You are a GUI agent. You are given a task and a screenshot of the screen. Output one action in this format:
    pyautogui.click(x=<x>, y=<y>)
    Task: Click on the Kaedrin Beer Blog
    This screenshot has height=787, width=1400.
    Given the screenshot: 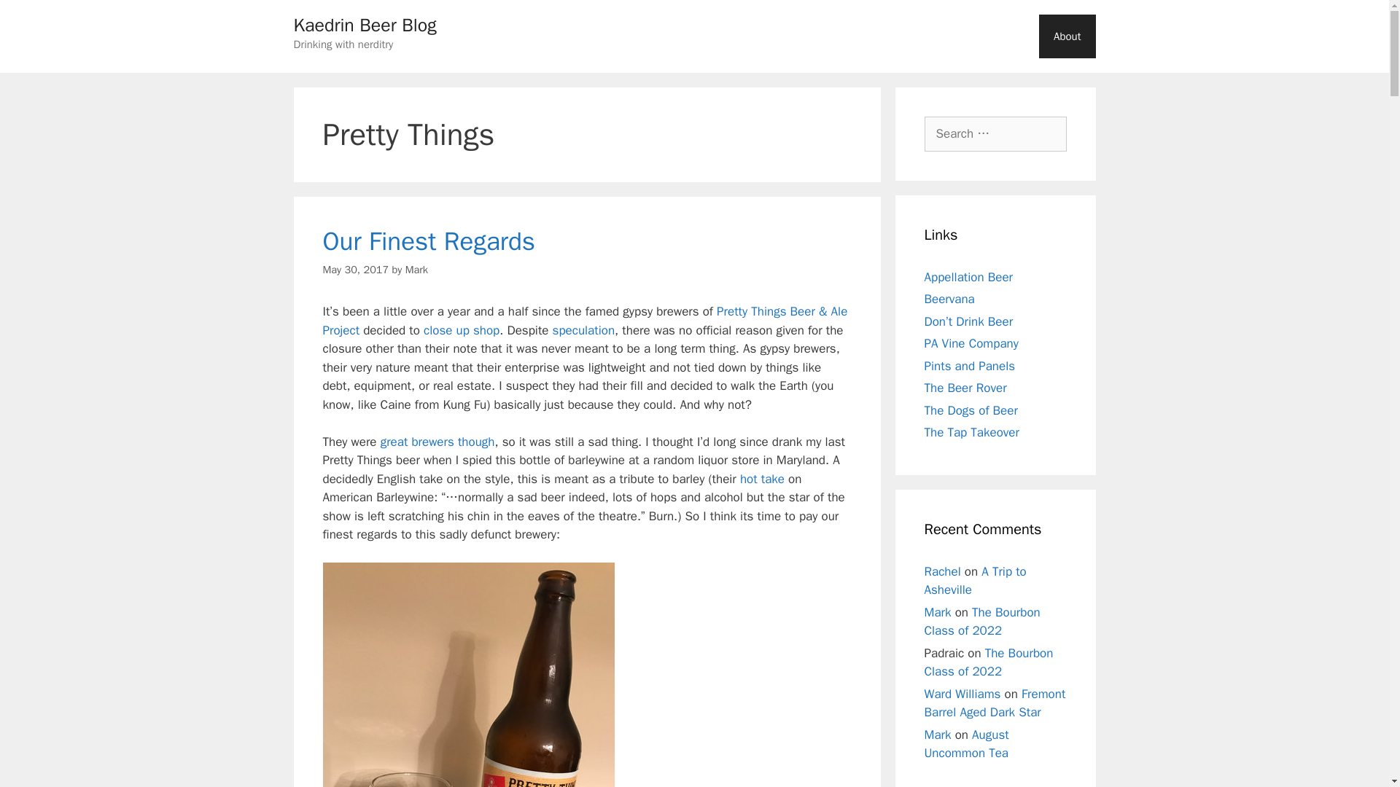 What is the action you would take?
    pyautogui.click(x=364, y=25)
    